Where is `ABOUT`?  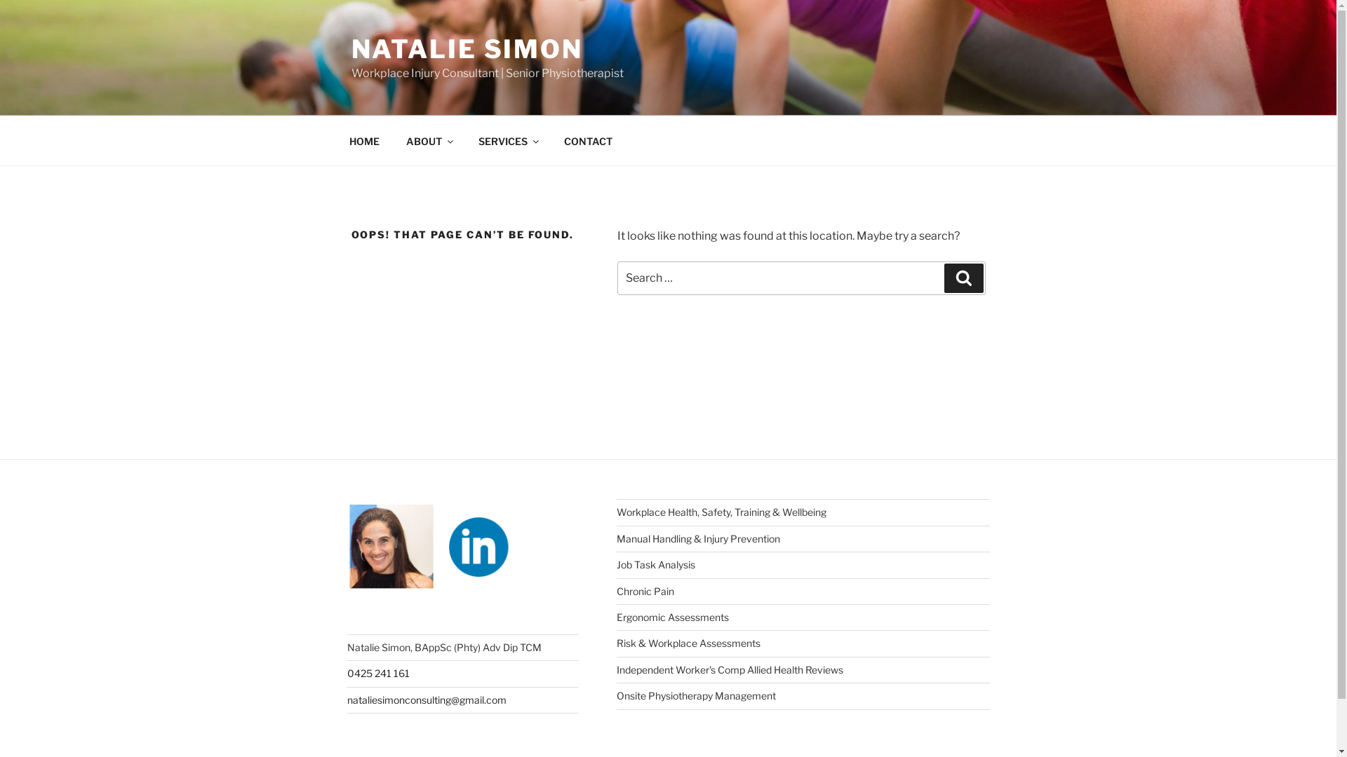
ABOUT is located at coordinates (429, 140).